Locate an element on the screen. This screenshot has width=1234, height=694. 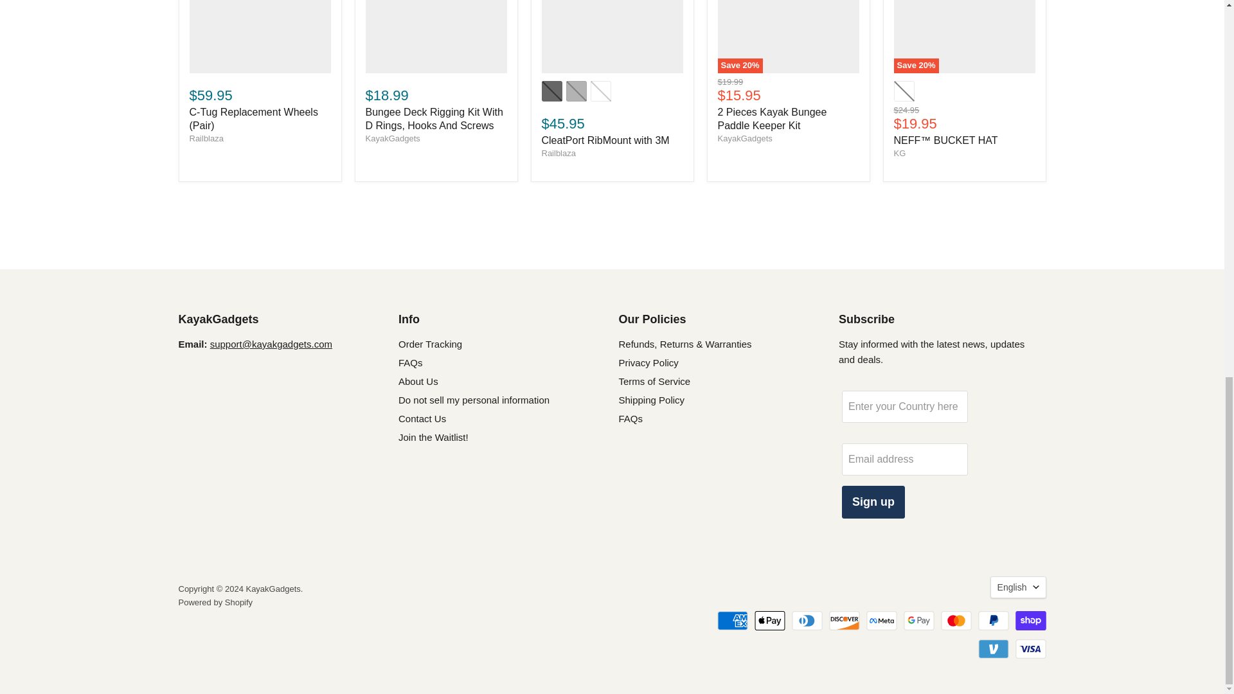
Railblaza is located at coordinates (558, 153).